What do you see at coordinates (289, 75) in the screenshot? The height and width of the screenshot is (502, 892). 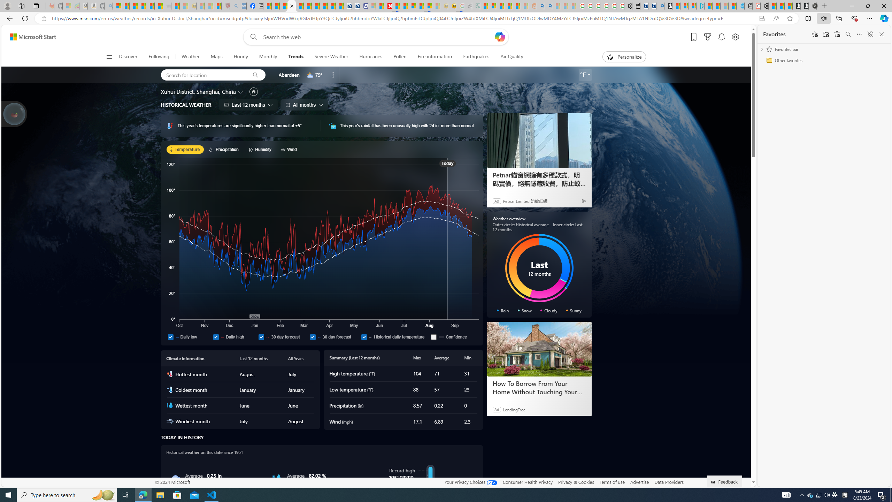 I see `Aberdeen` at bounding box center [289, 75].